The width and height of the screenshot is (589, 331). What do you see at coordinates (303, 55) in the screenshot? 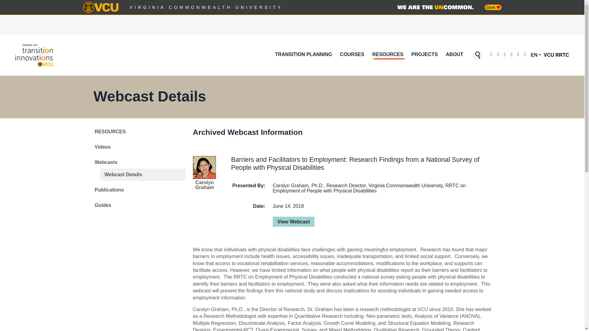
I see `TRANSITION PLANNING` at bounding box center [303, 55].